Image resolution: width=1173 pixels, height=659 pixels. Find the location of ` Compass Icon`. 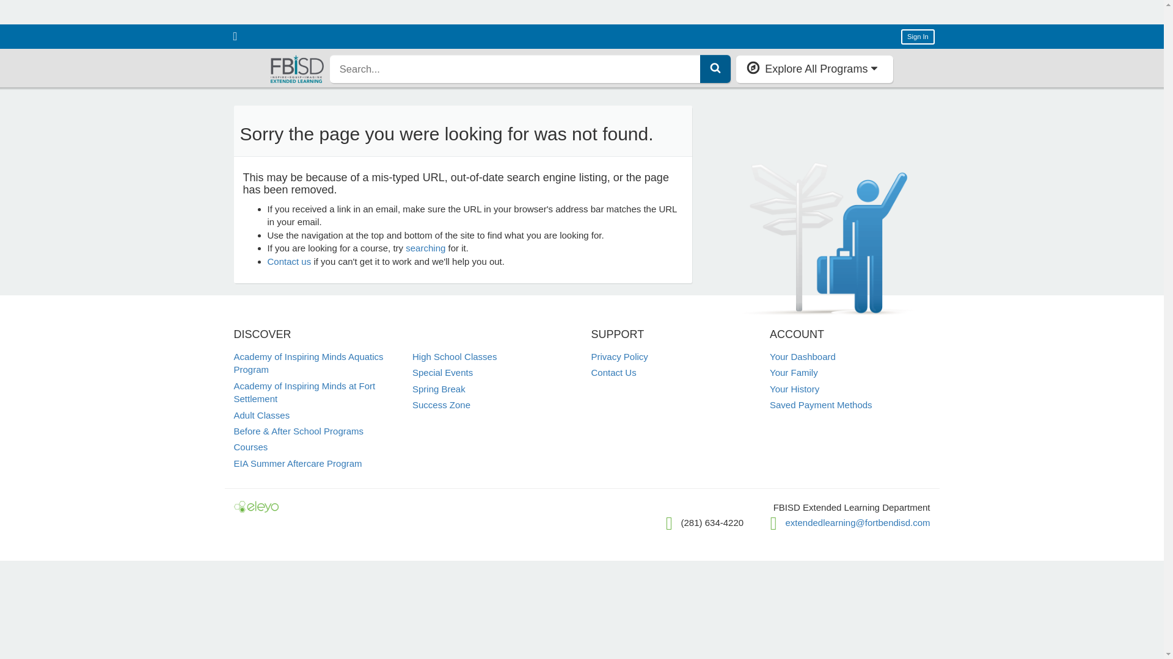

 Compass Icon is located at coordinates (753, 68).